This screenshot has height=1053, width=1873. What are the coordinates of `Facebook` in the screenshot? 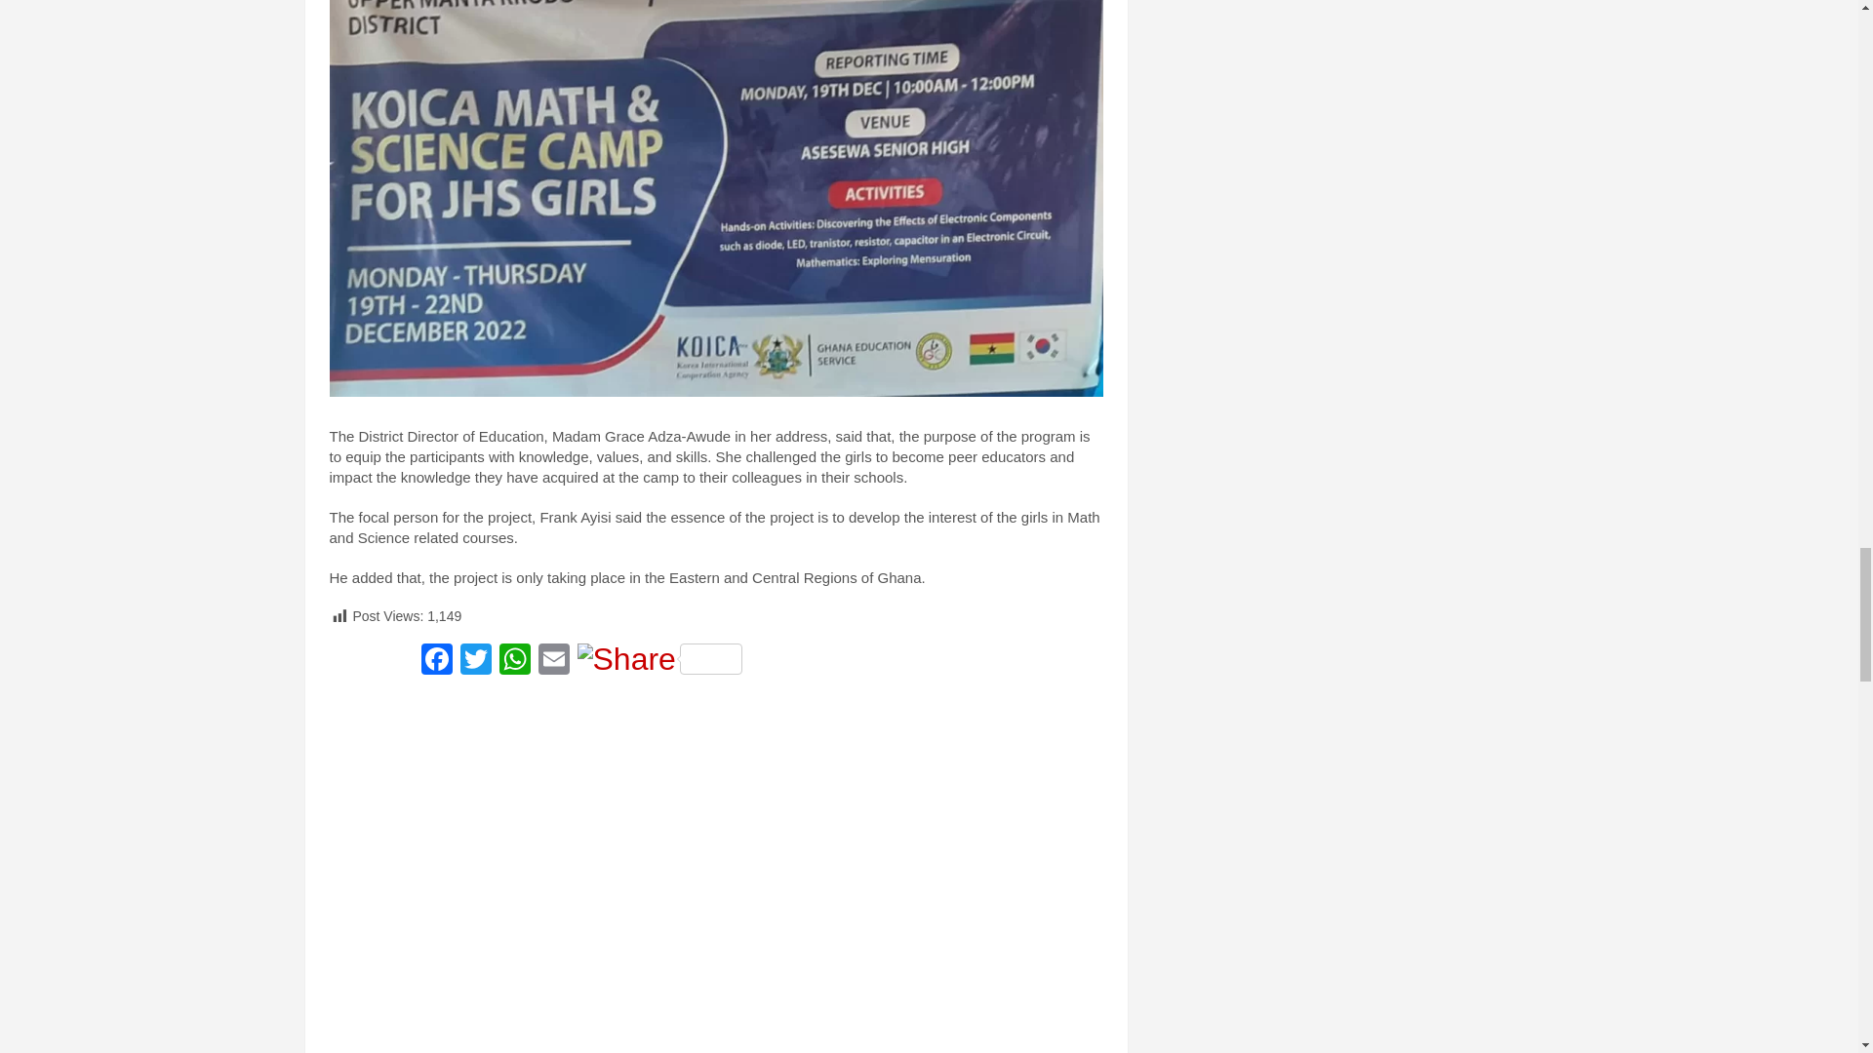 It's located at (437, 661).